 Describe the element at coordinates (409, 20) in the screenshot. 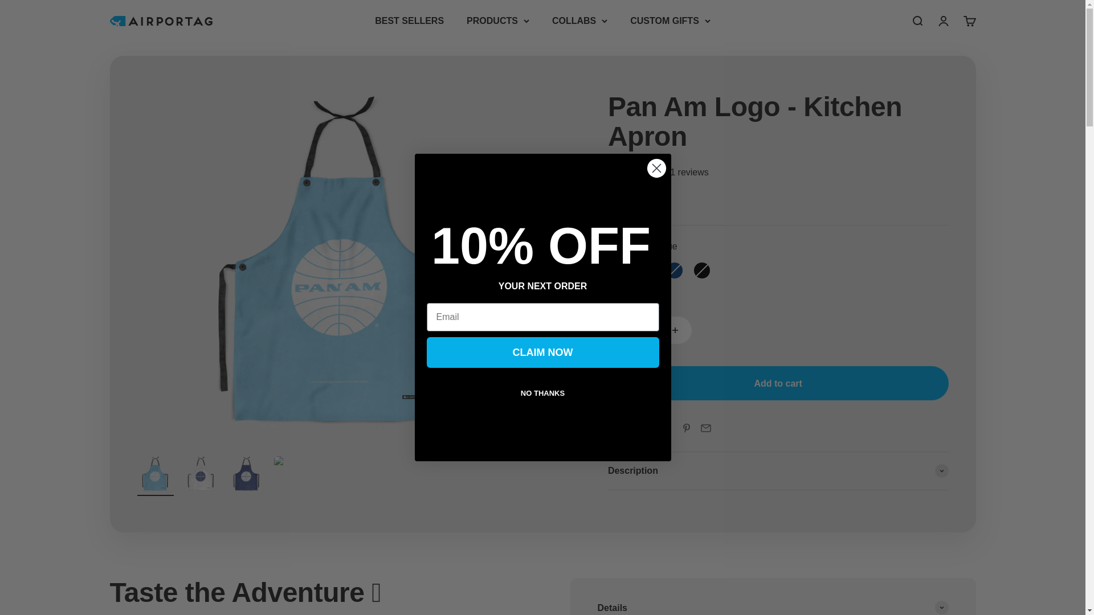

I see `Dark Blue` at that location.